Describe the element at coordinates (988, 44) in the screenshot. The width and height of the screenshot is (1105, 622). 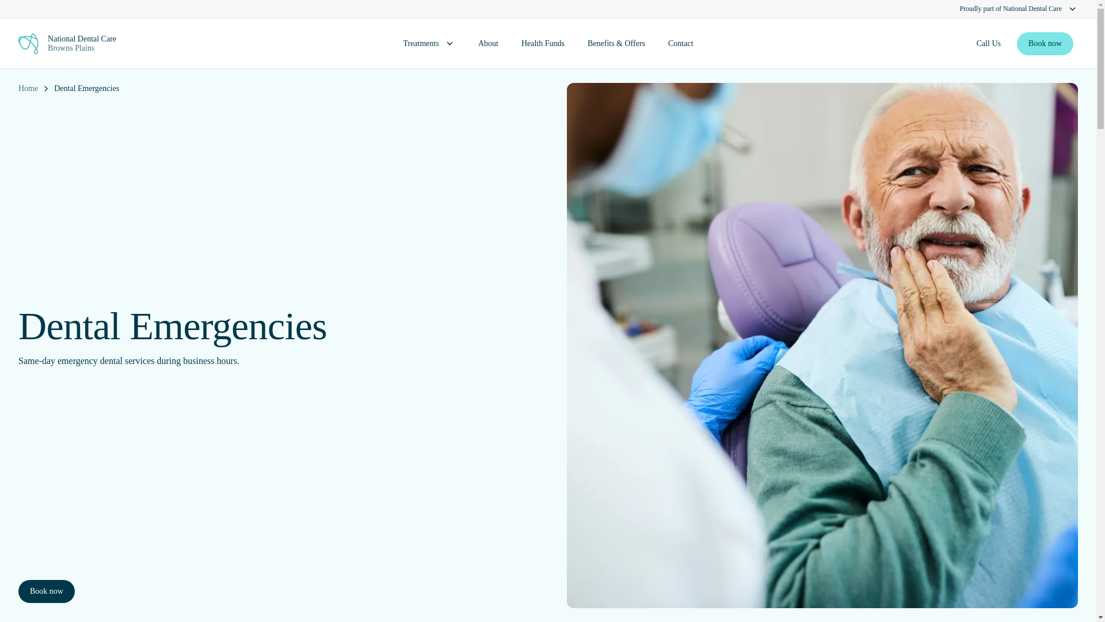
I see `Health Funds` at that location.